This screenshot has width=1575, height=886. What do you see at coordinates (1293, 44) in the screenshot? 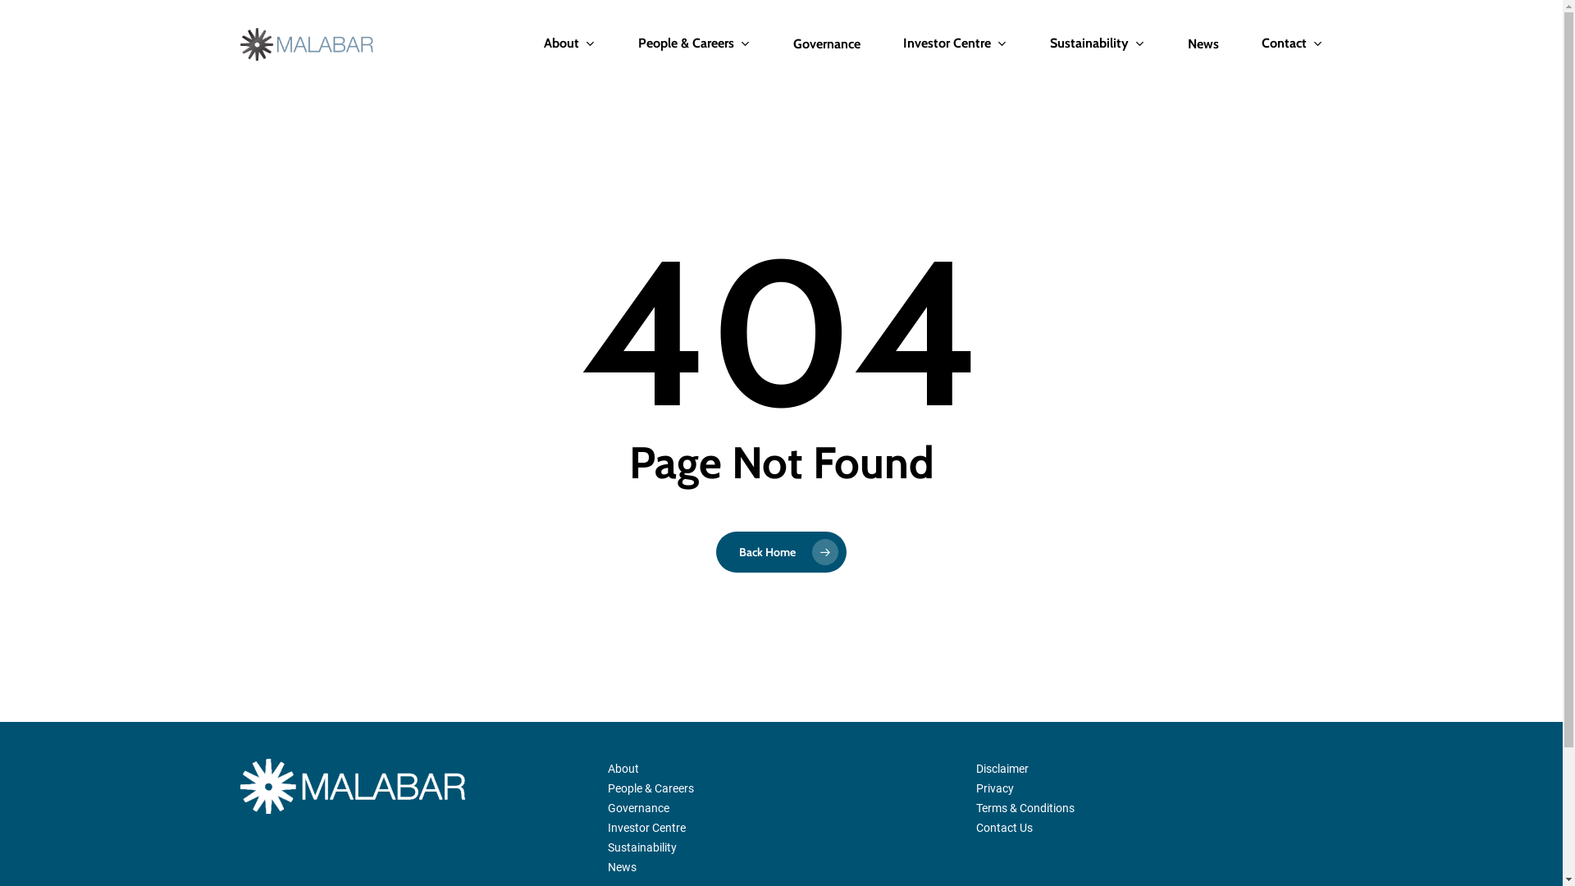
I see `Contact` at bounding box center [1293, 44].